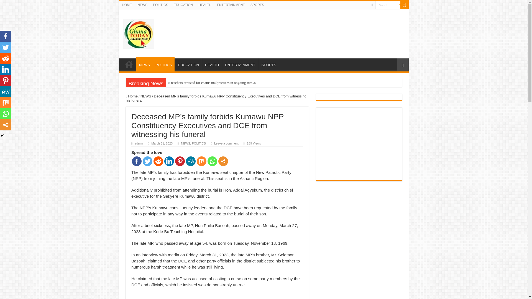 This screenshot has height=299, width=532. I want to click on ENTERTAINMENT, so click(240, 64).